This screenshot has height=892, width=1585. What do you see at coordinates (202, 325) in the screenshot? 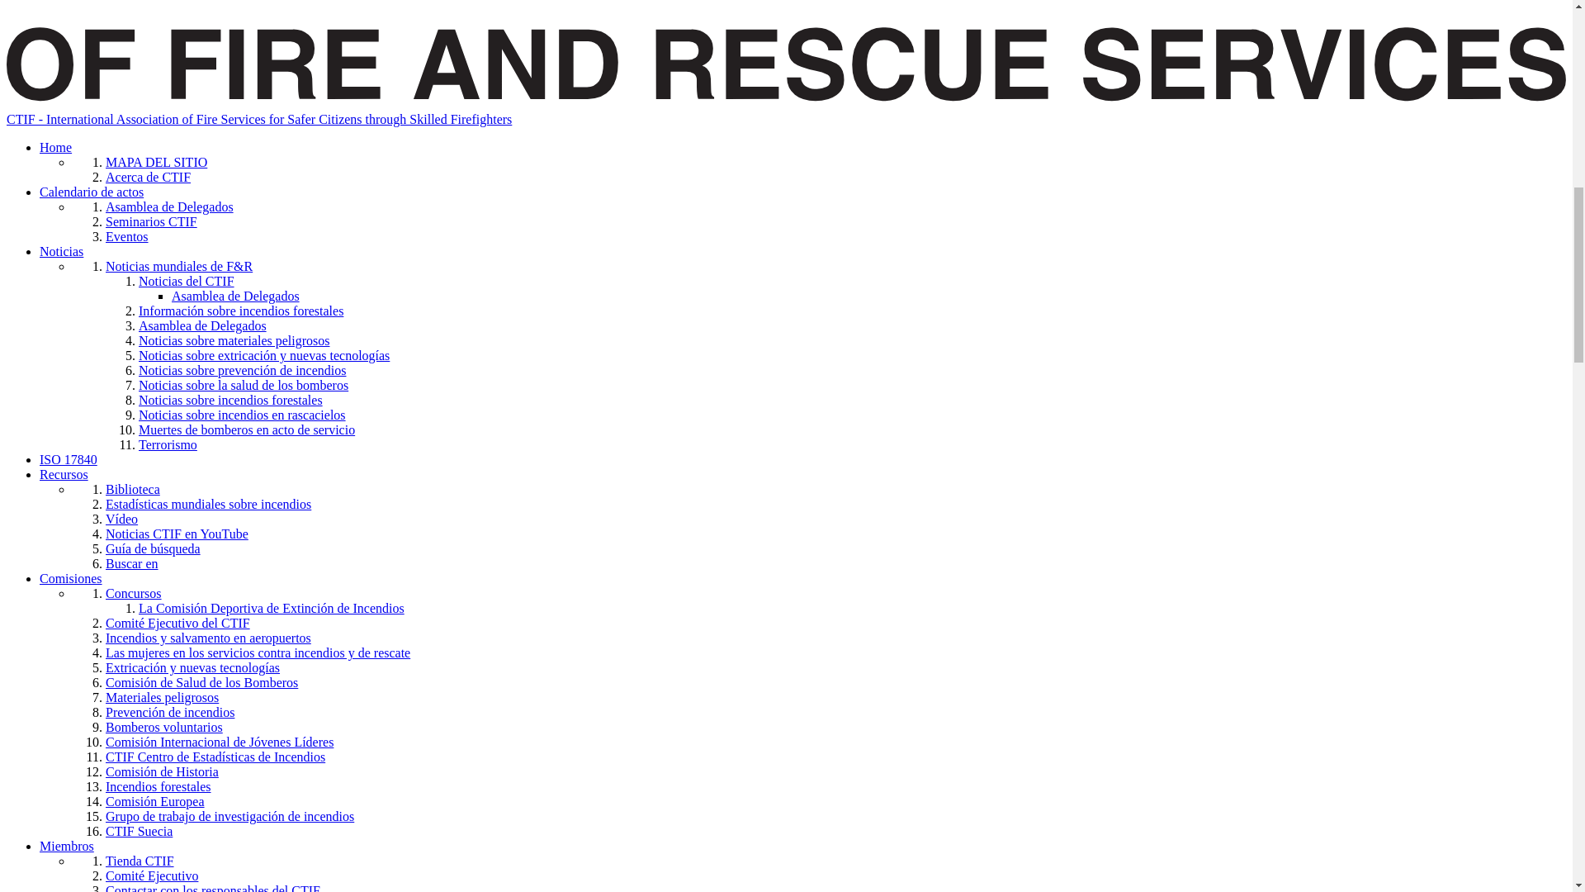
I see `Asamblea de Delegados` at bounding box center [202, 325].